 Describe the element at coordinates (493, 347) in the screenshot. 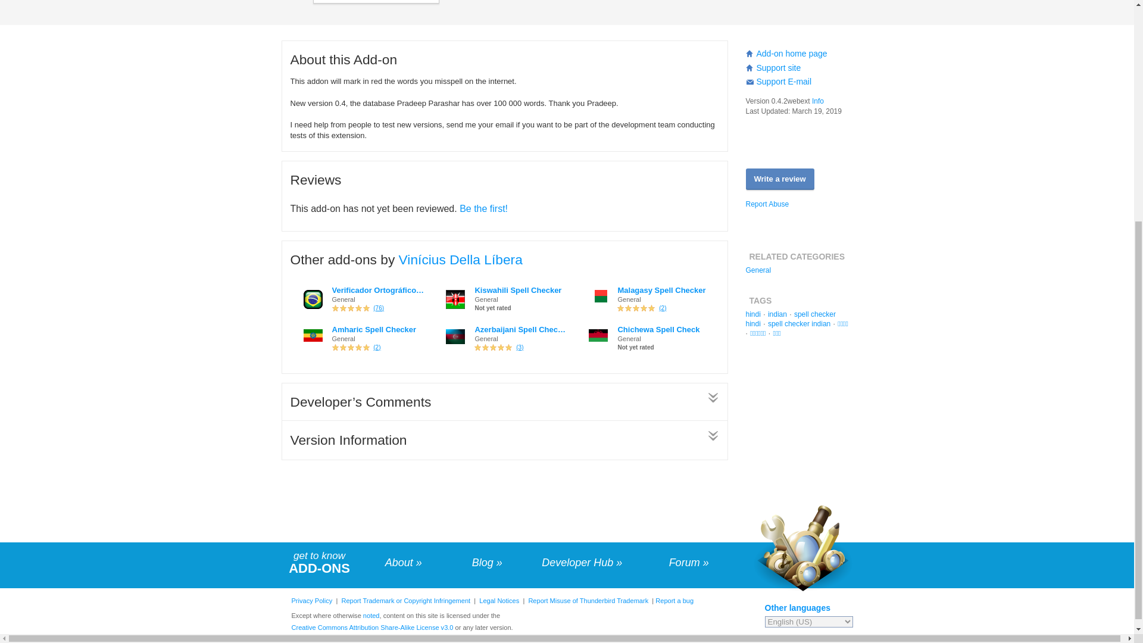

I see `Rated 5 out of 5 stars` at that location.